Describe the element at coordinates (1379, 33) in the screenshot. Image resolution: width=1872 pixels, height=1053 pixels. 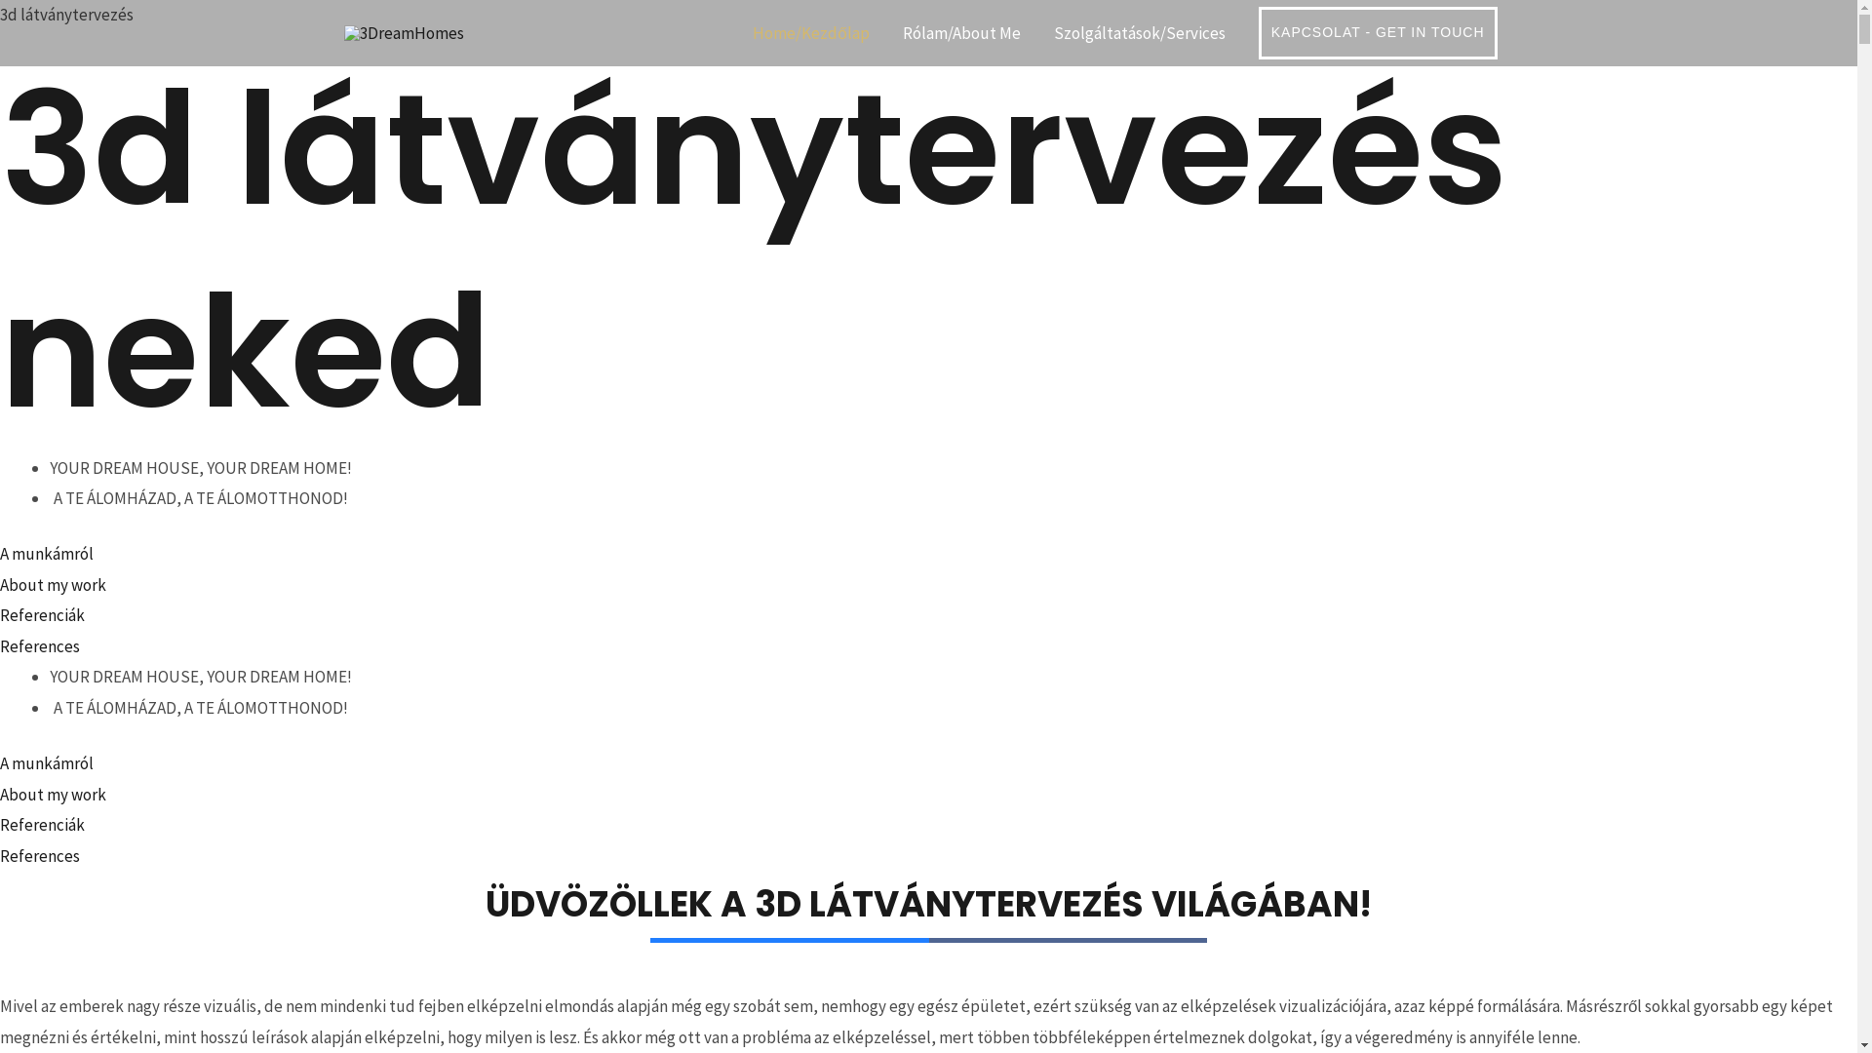
I see `KAPCSOLAT - GET IN TOUCH` at that location.